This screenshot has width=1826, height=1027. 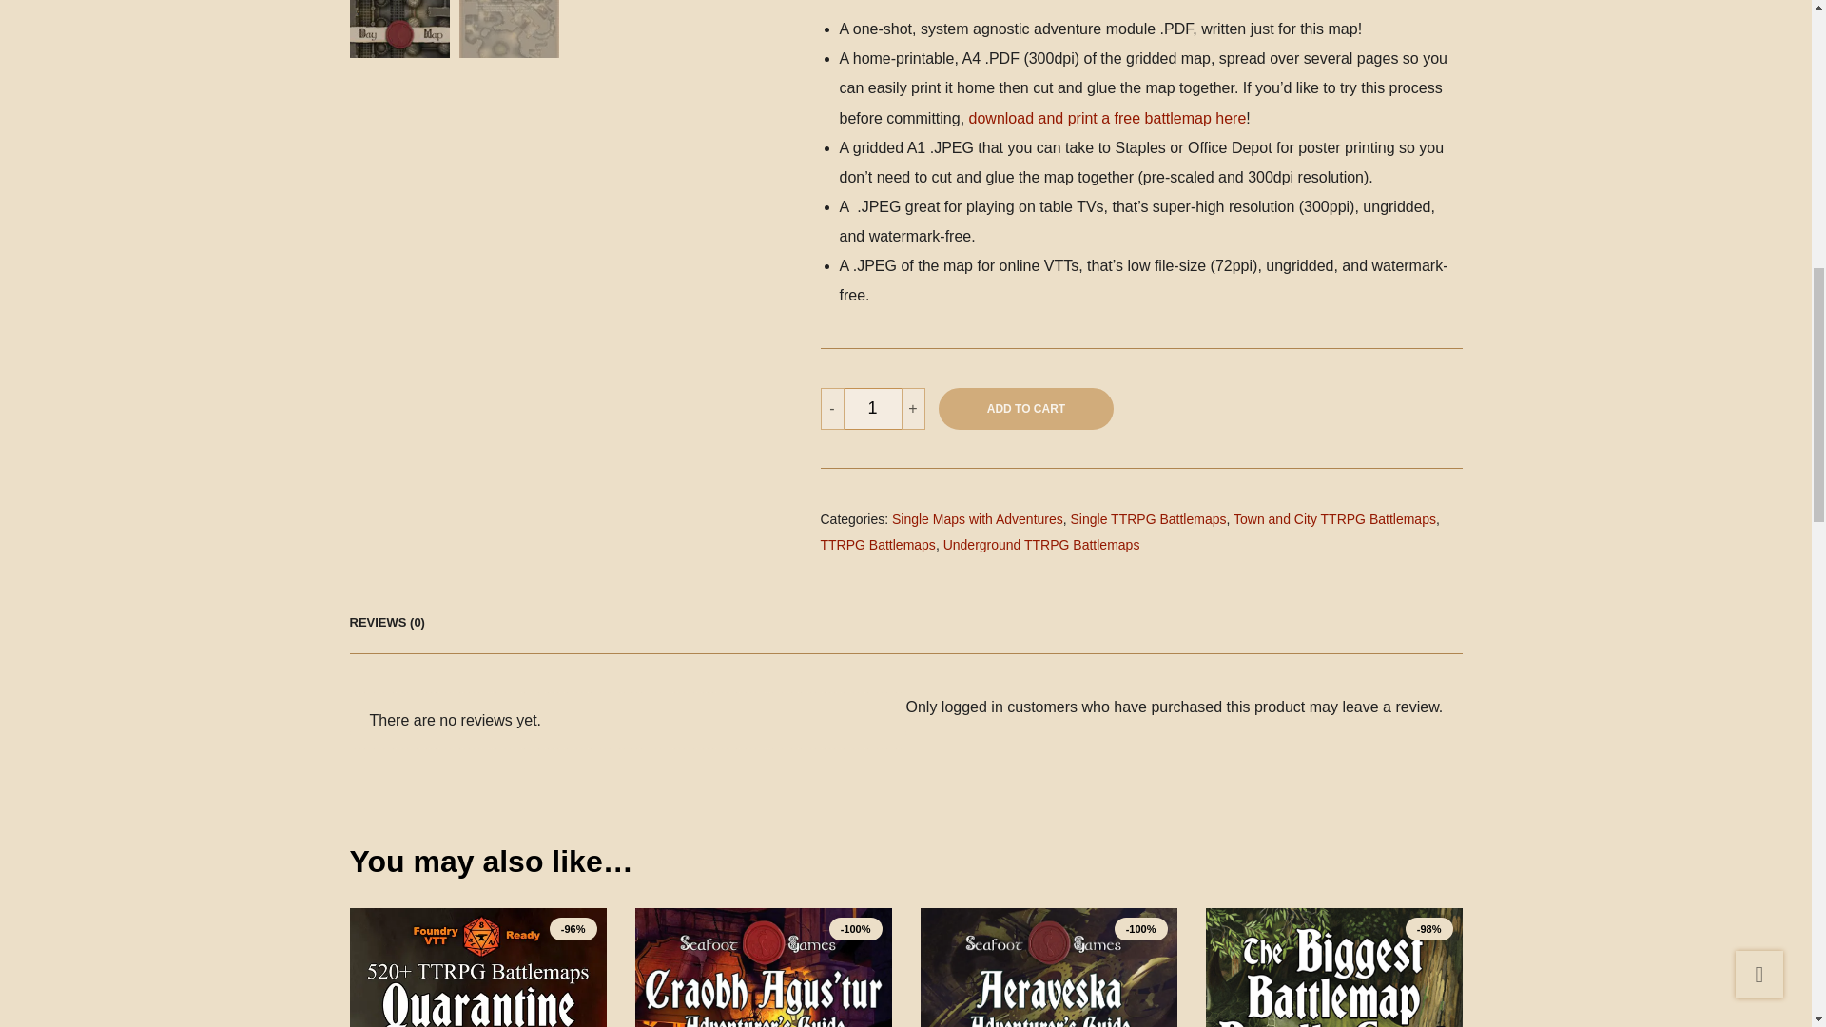 I want to click on 1, so click(x=873, y=409).